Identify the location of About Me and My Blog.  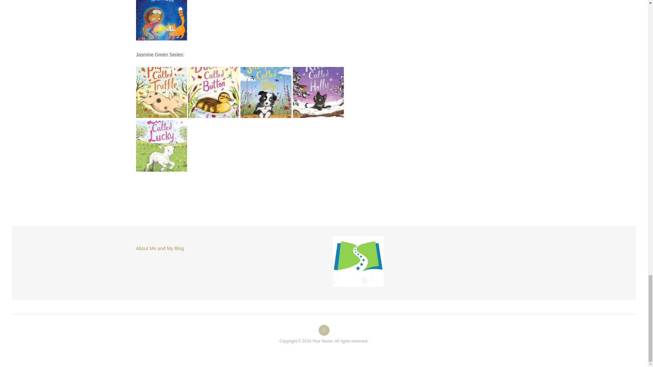
(160, 248).